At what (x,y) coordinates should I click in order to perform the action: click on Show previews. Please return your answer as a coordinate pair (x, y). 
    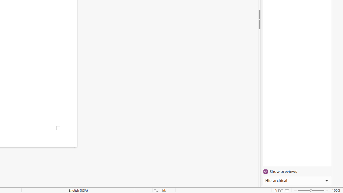
    Looking at the image, I should click on (297, 172).